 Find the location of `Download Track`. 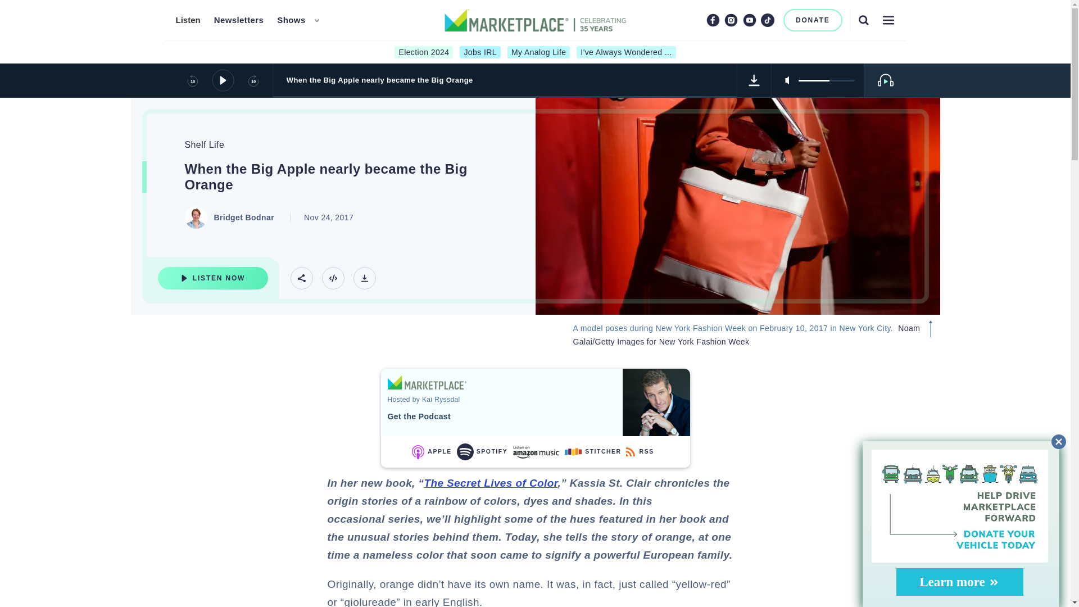

Download Track is located at coordinates (364, 278).